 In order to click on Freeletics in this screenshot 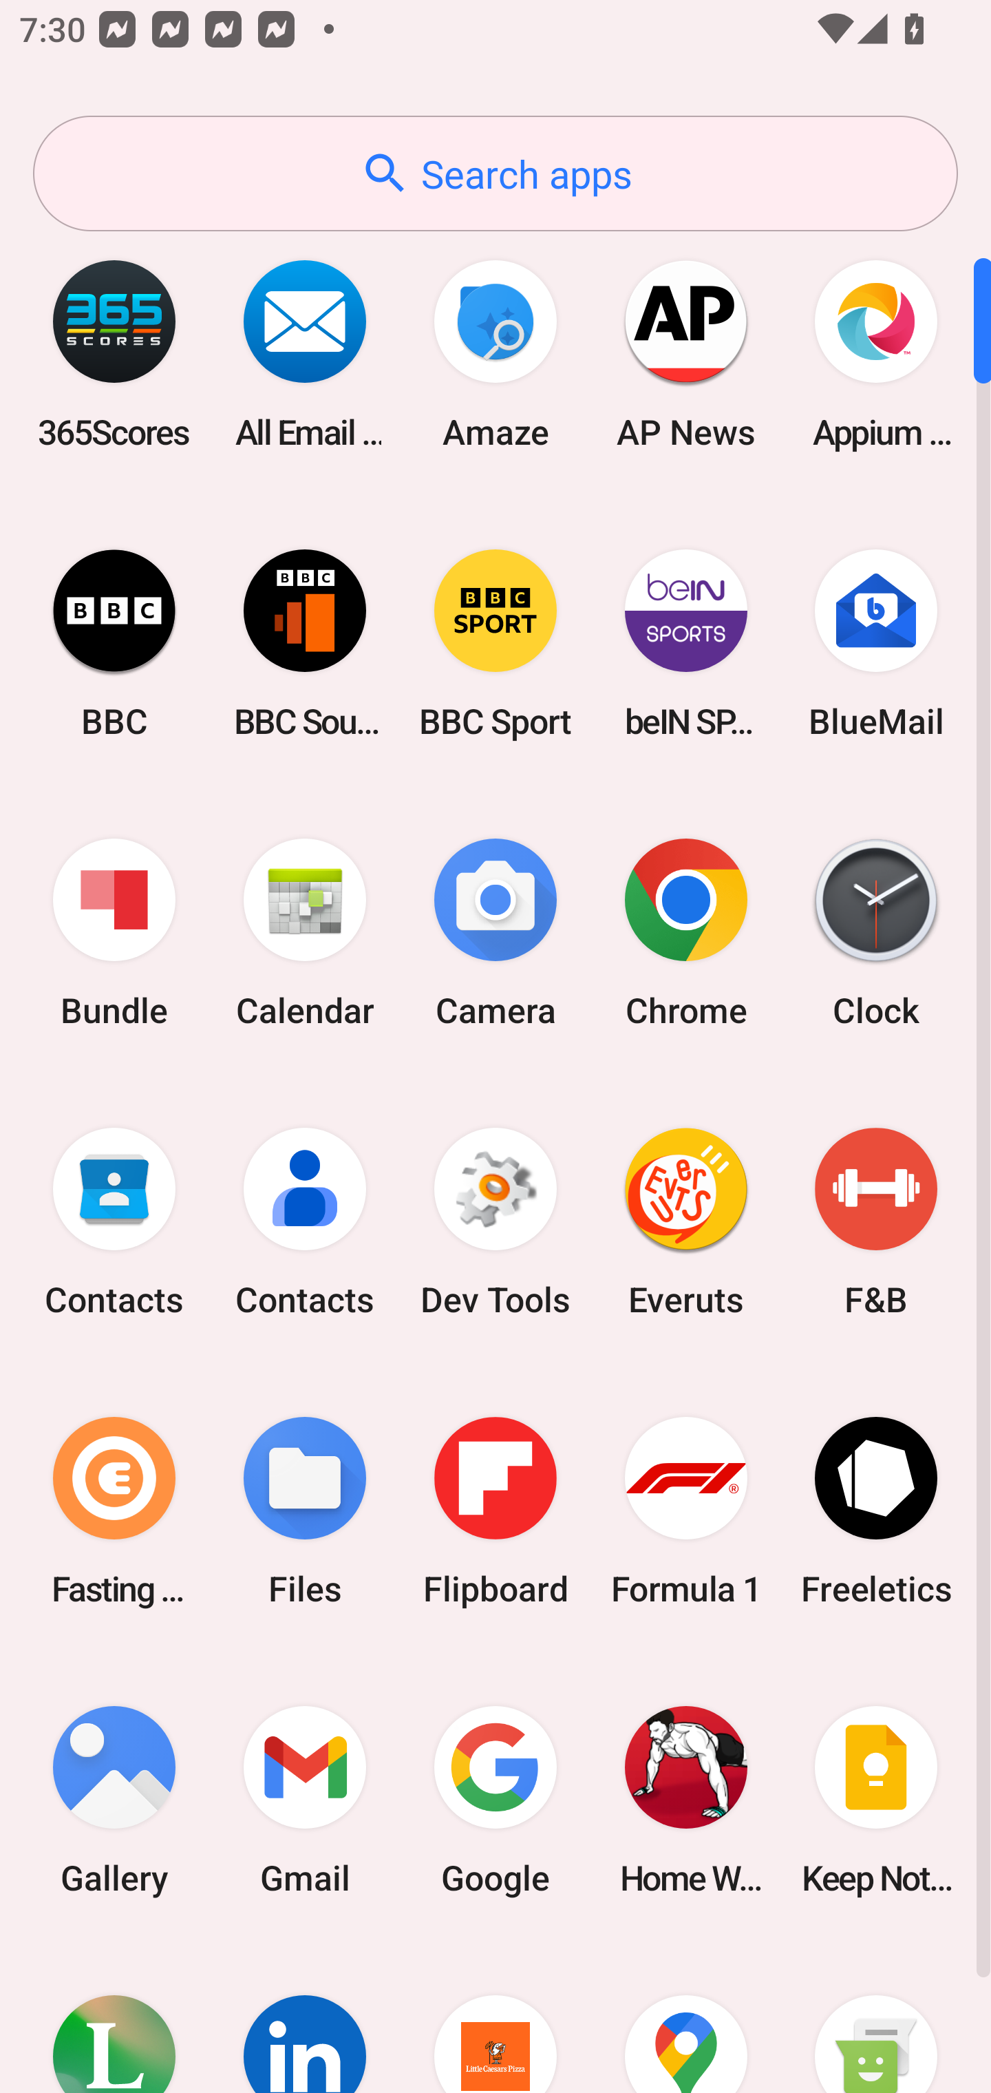, I will do `click(876, 1511)`.